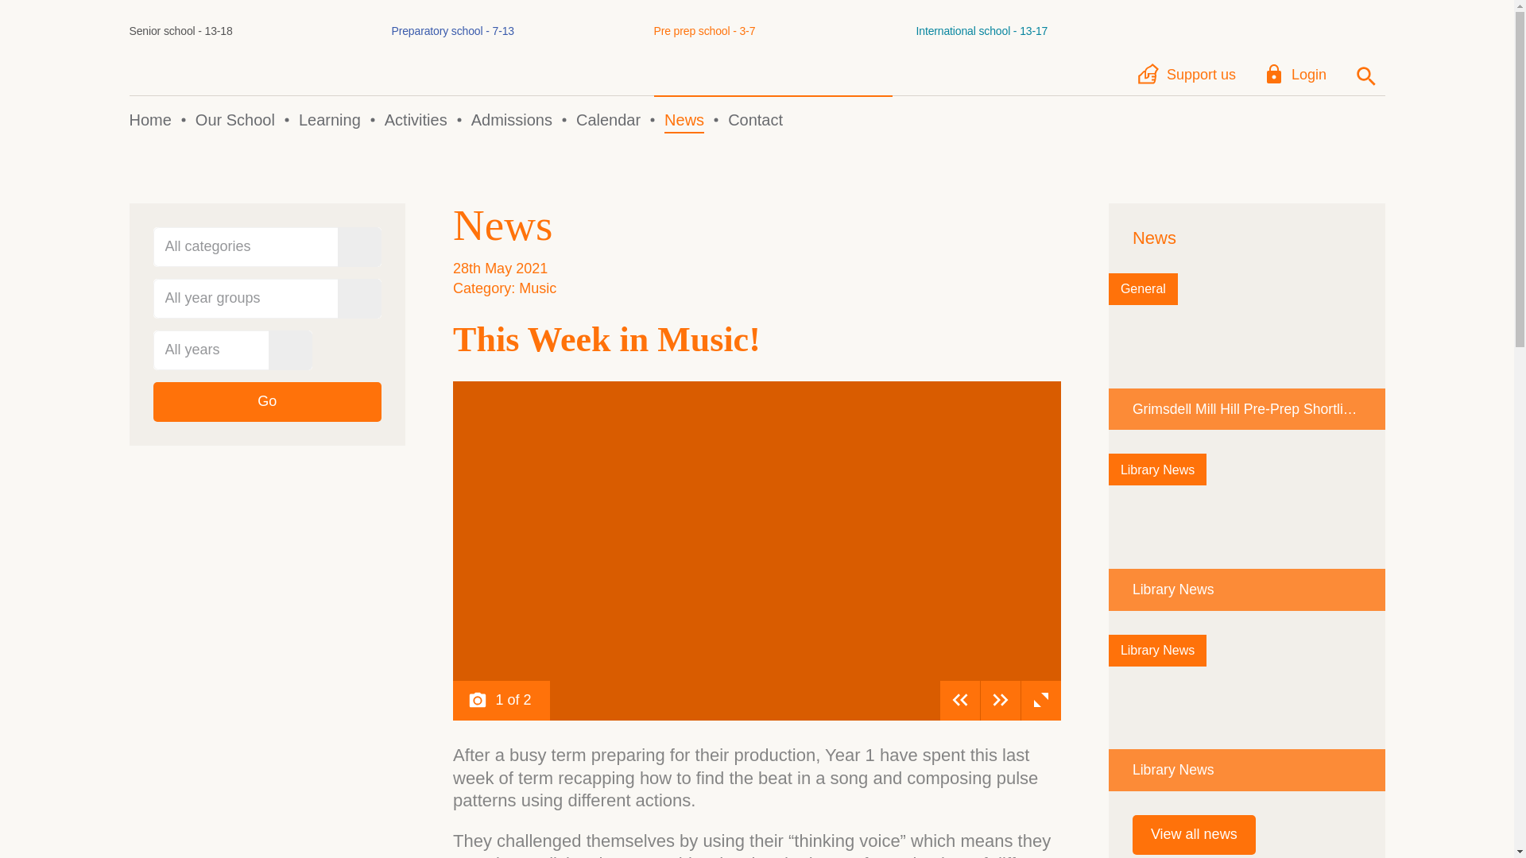 This screenshot has height=858, width=1526. I want to click on View all news, so click(684, 120).